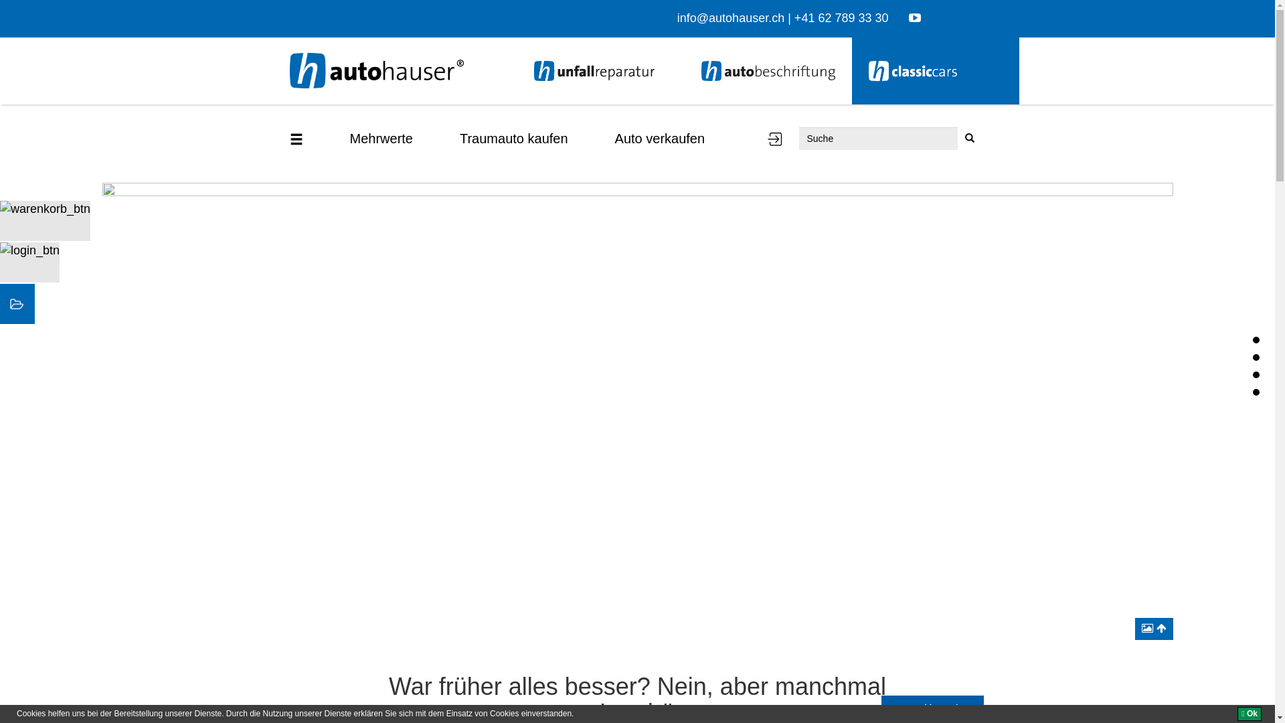  I want to click on www.autohauser-beschriftung.ch, so click(768, 71).